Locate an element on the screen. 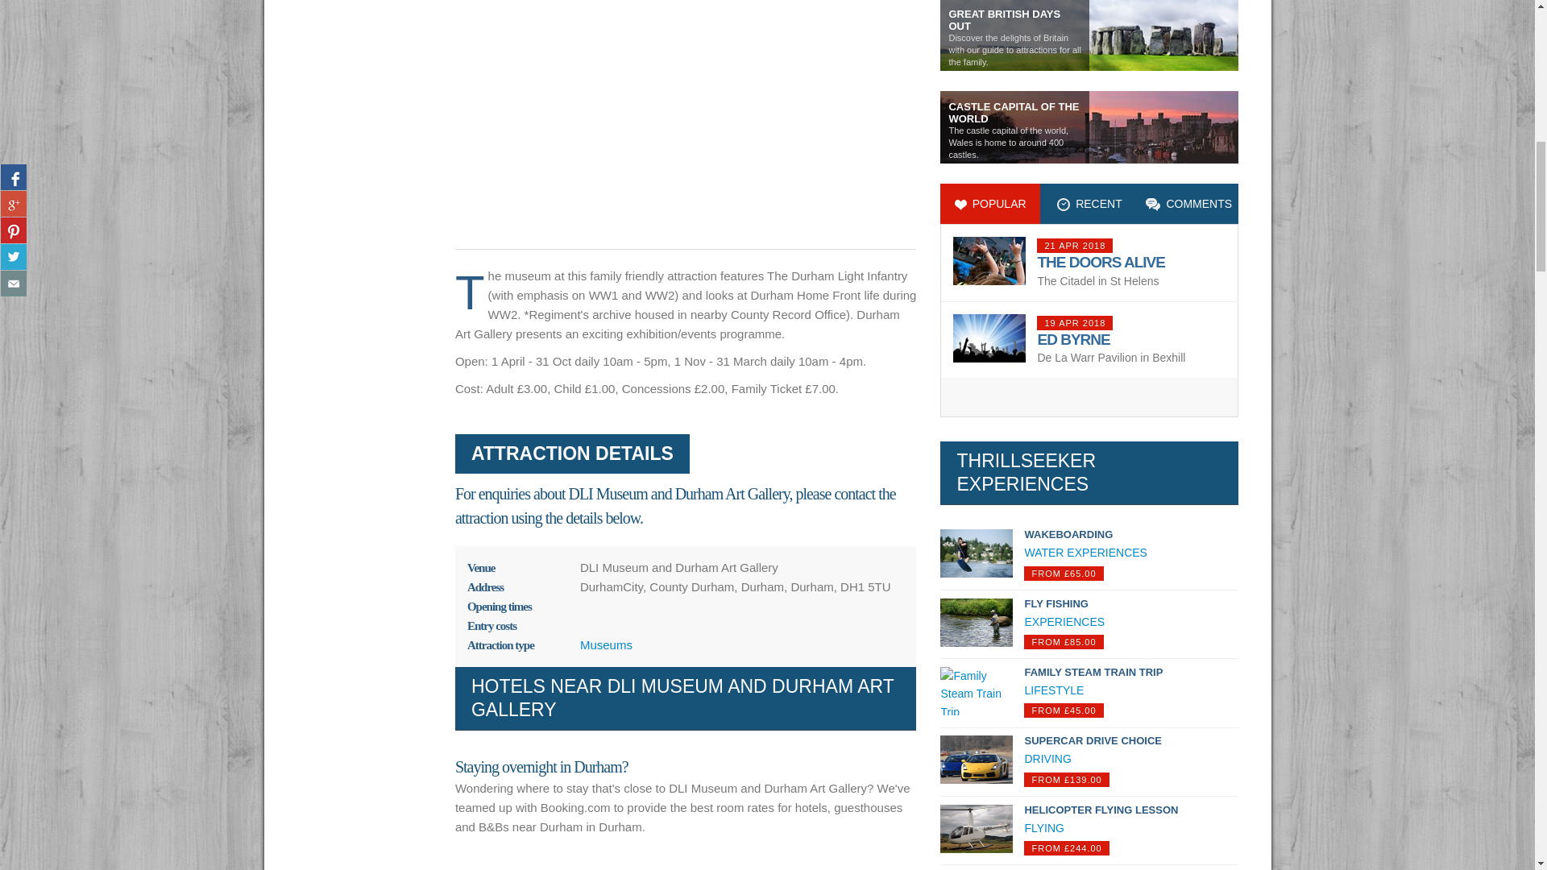 The width and height of the screenshot is (1547, 870). Advertisement is located at coordinates (686, 114).